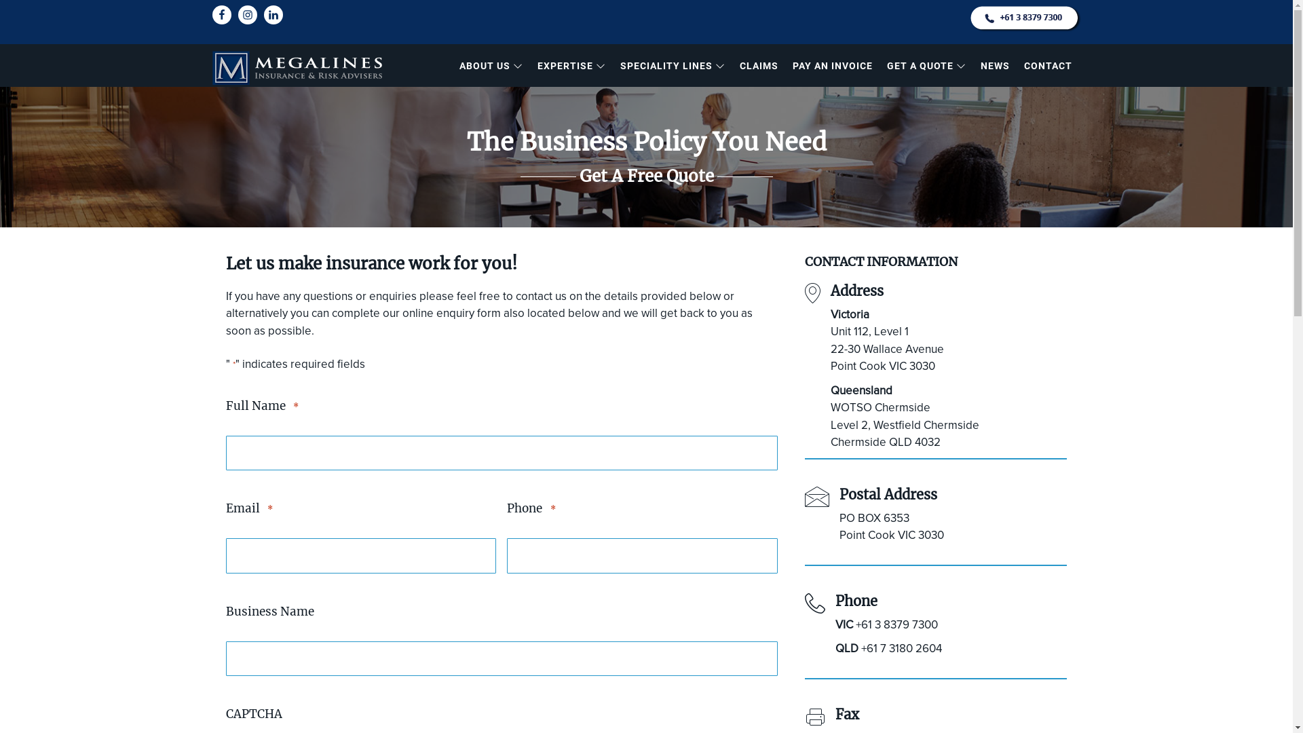 This screenshot has height=733, width=1303. I want to click on CONTACT, so click(1048, 65).